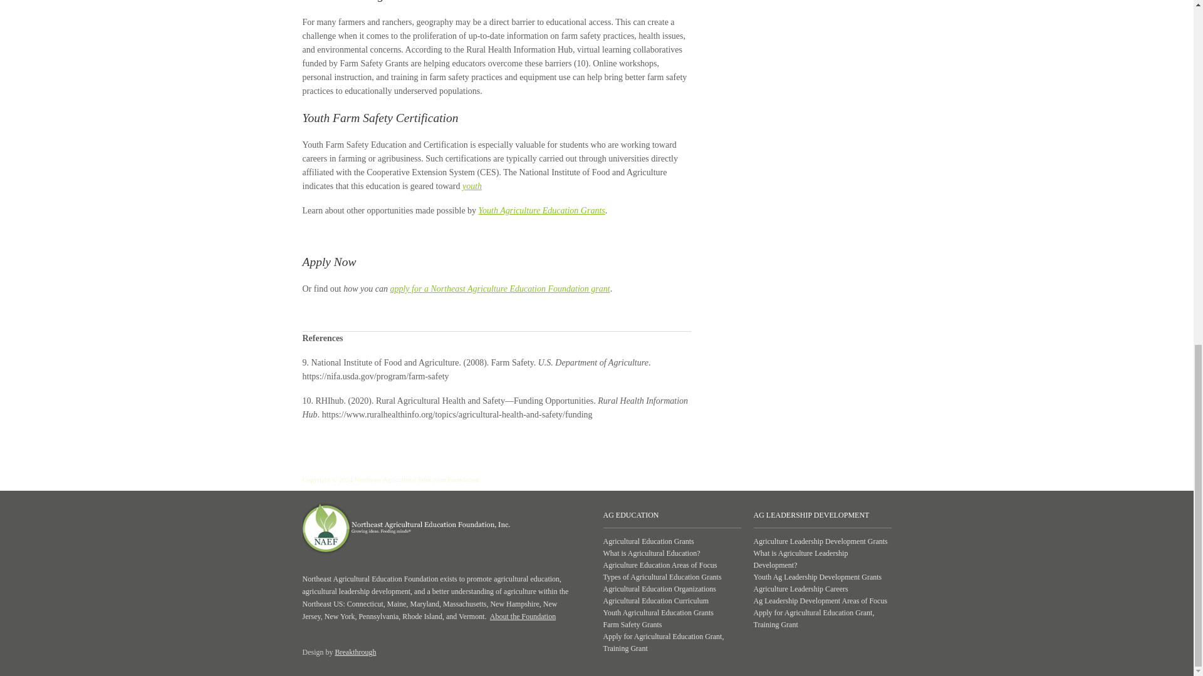 The height and width of the screenshot is (676, 1203). Describe the element at coordinates (472, 186) in the screenshot. I see `youth` at that location.